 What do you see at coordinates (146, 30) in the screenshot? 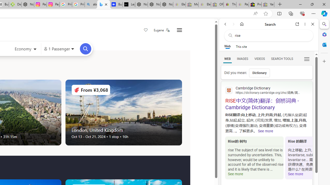
I see `Save` at bounding box center [146, 30].